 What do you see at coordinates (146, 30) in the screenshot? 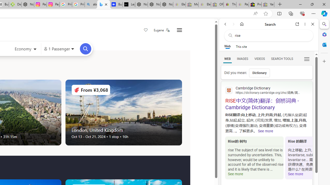
I see `Save` at bounding box center [146, 30].